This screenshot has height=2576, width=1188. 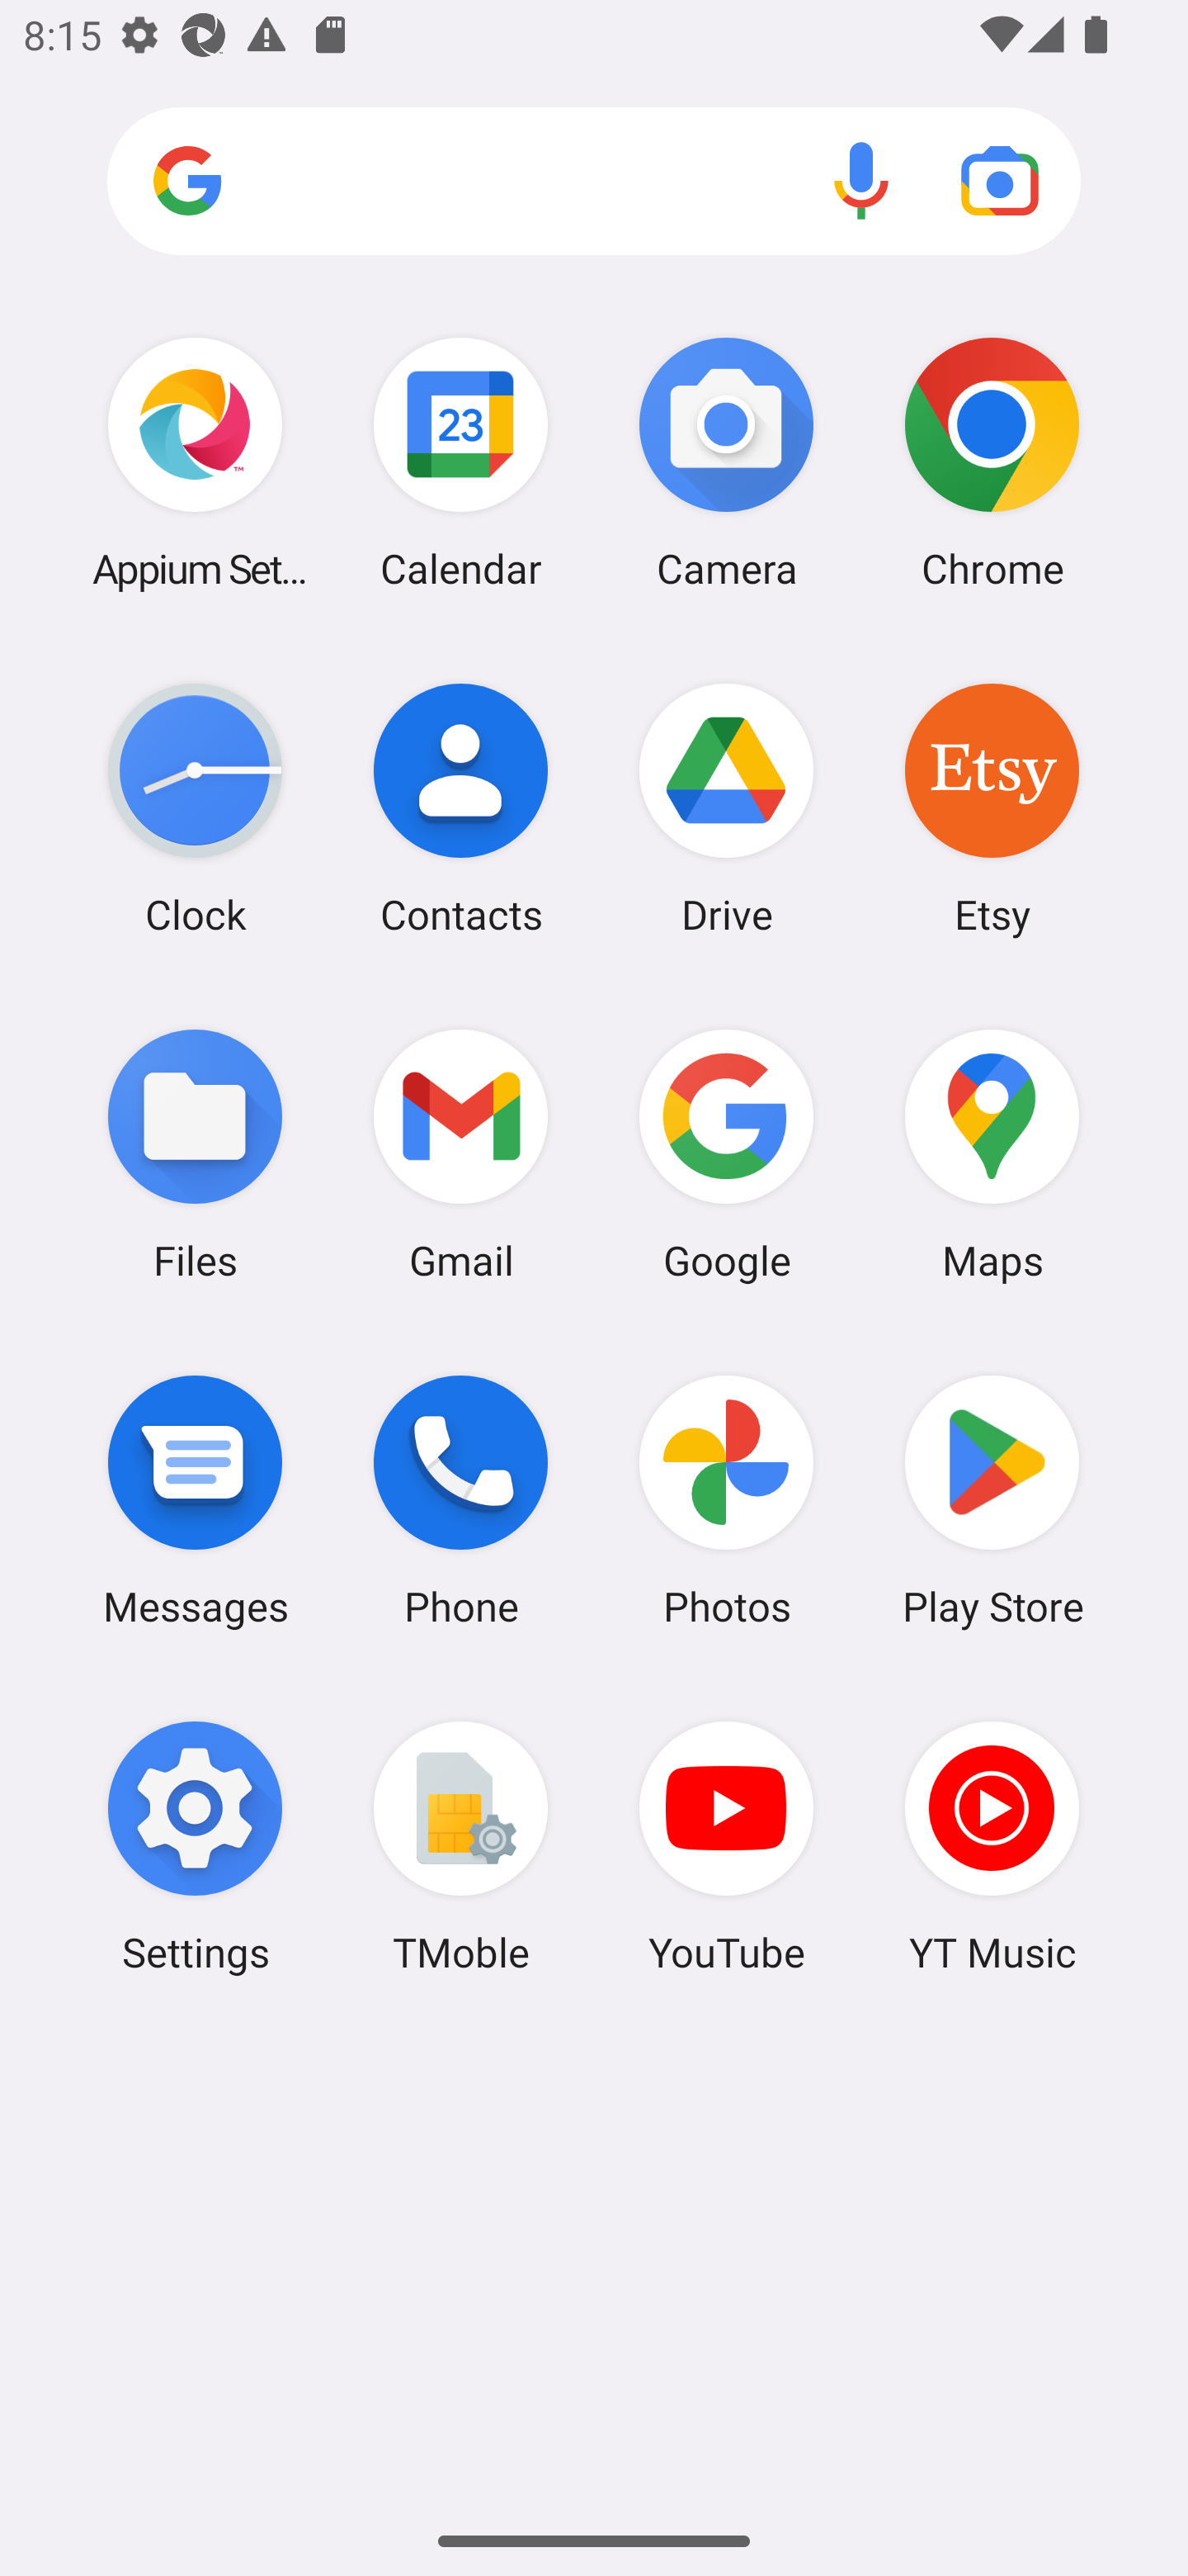 What do you see at coordinates (460, 808) in the screenshot?
I see `Contacts` at bounding box center [460, 808].